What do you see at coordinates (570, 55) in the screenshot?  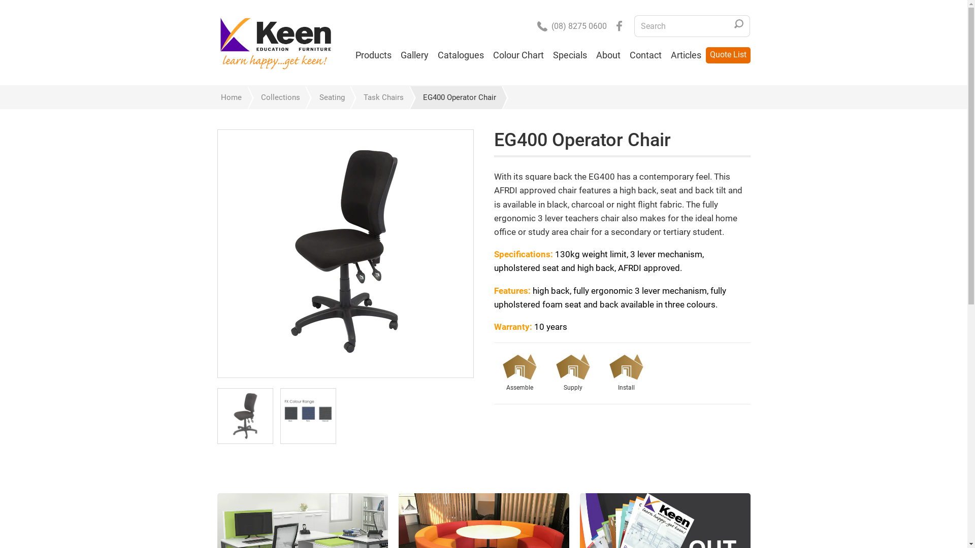 I see `Specials` at bounding box center [570, 55].